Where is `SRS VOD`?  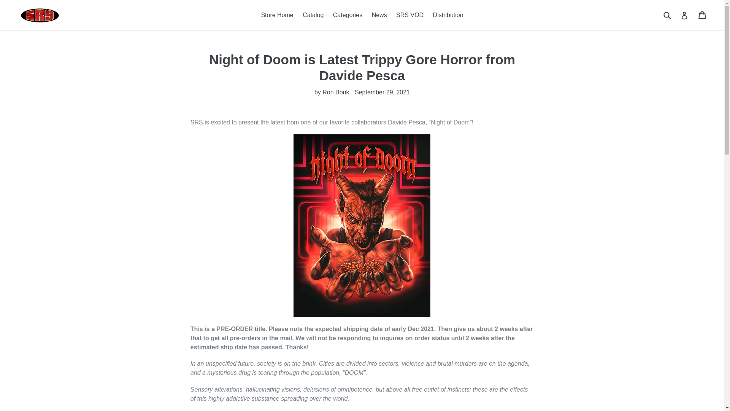 SRS VOD is located at coordinates (410, 15).